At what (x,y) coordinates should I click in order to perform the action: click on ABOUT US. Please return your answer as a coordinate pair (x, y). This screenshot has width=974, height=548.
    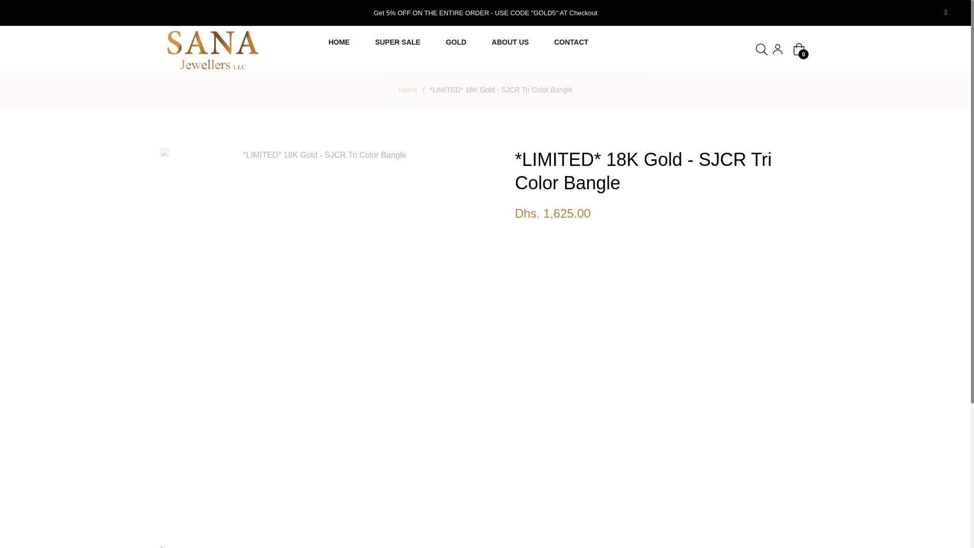
    Looking at the image, I should click on (510, 42).